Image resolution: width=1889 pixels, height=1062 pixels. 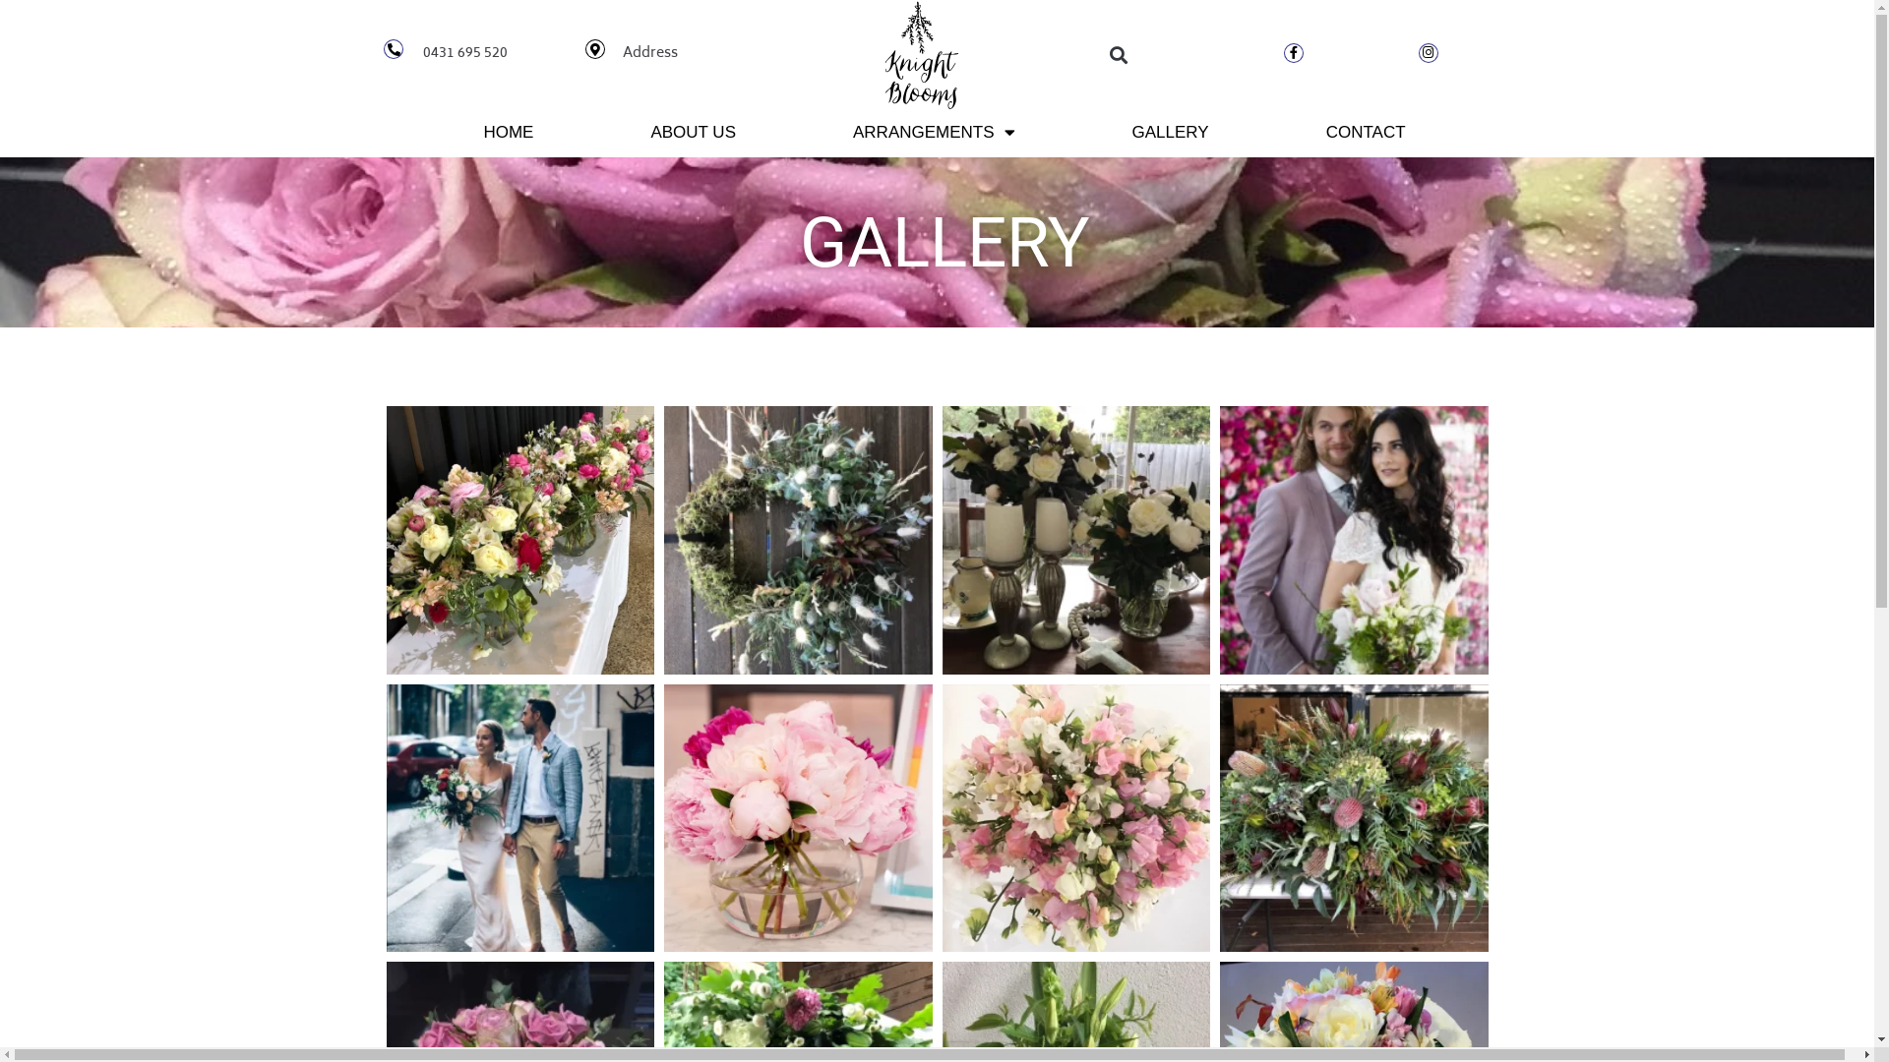 What do you see at coordinates (1366, 133) in the screenshot?
I see `CONTACT` at bounding box center [1366, 133].